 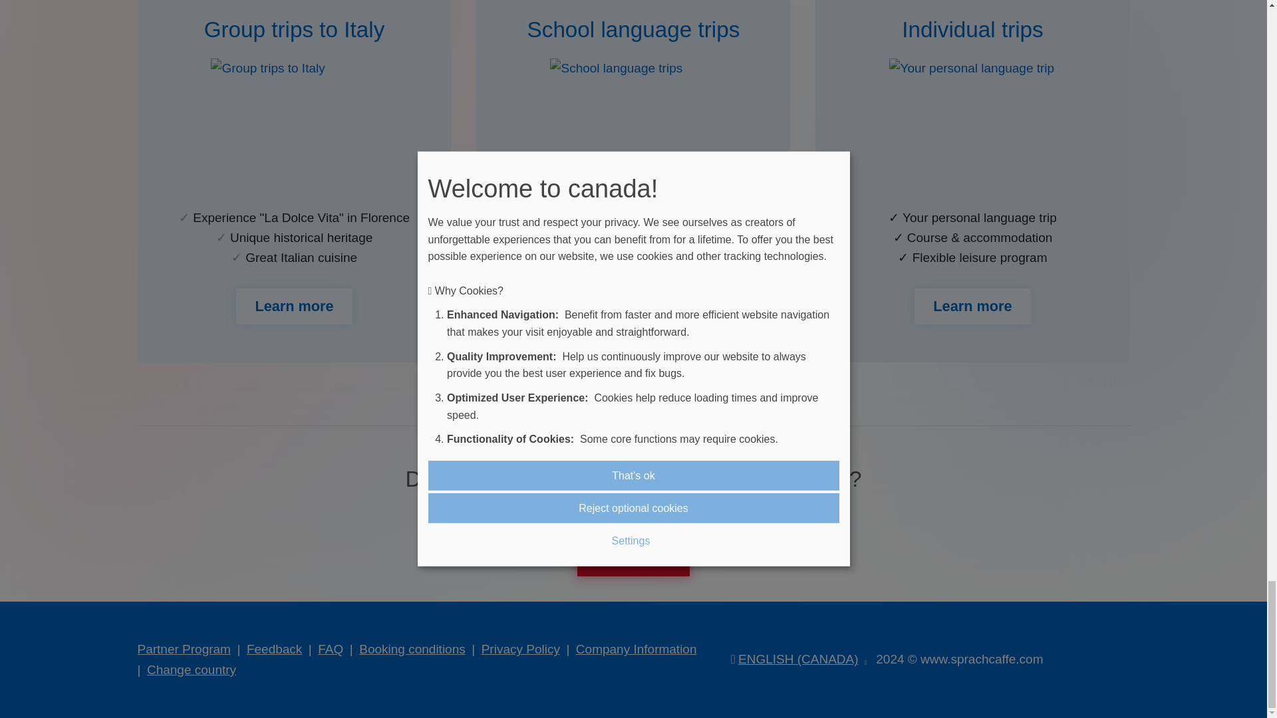 I want to click on FAQ, so click(x=331, y=649).